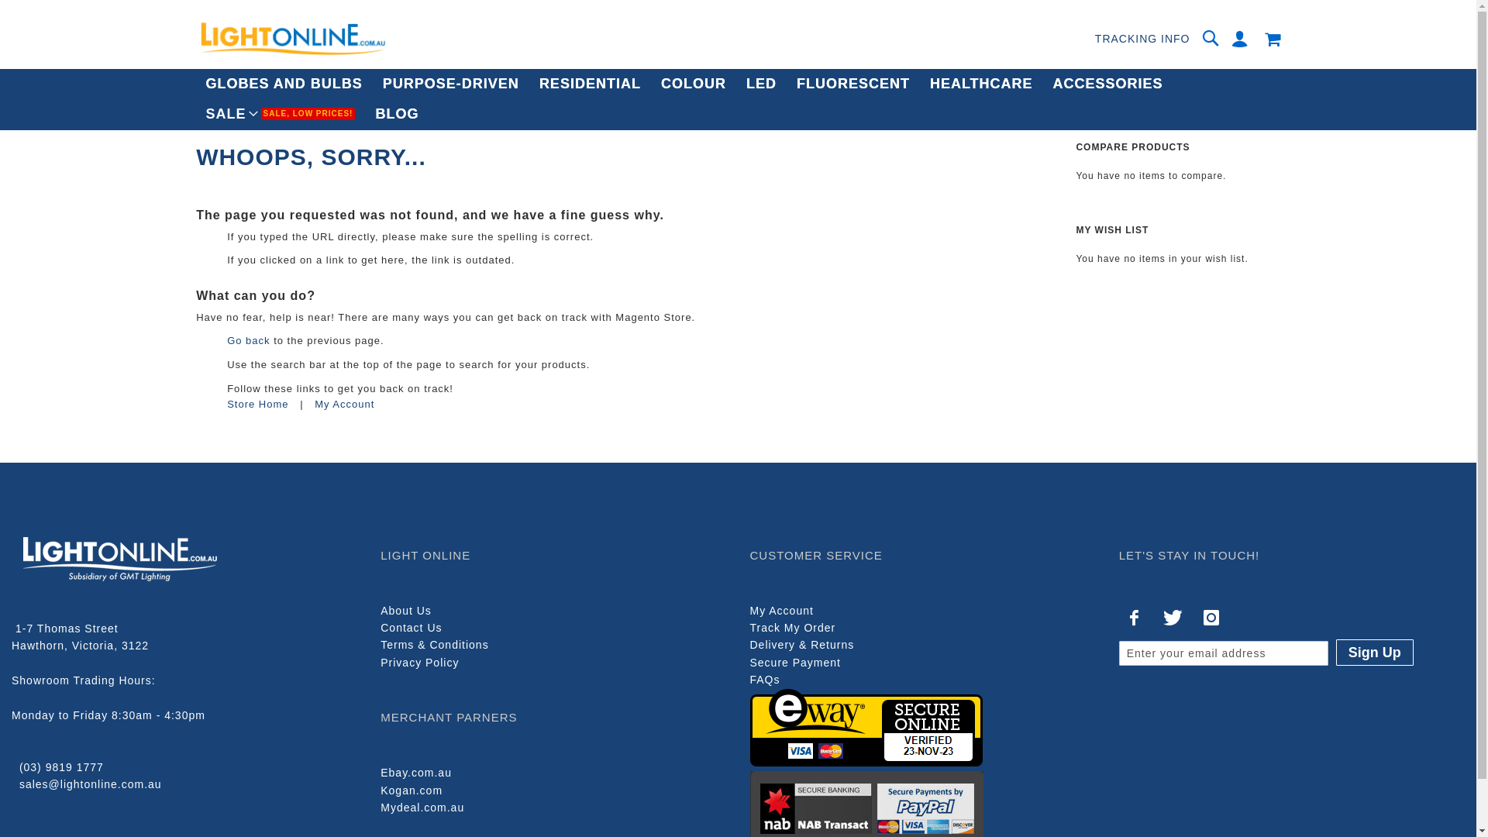 This screenshot has width=1488, height=837. Describe the element at coordinates (866, 763) in the screenshot. I see `eWAY Payment Gateway` at that location.